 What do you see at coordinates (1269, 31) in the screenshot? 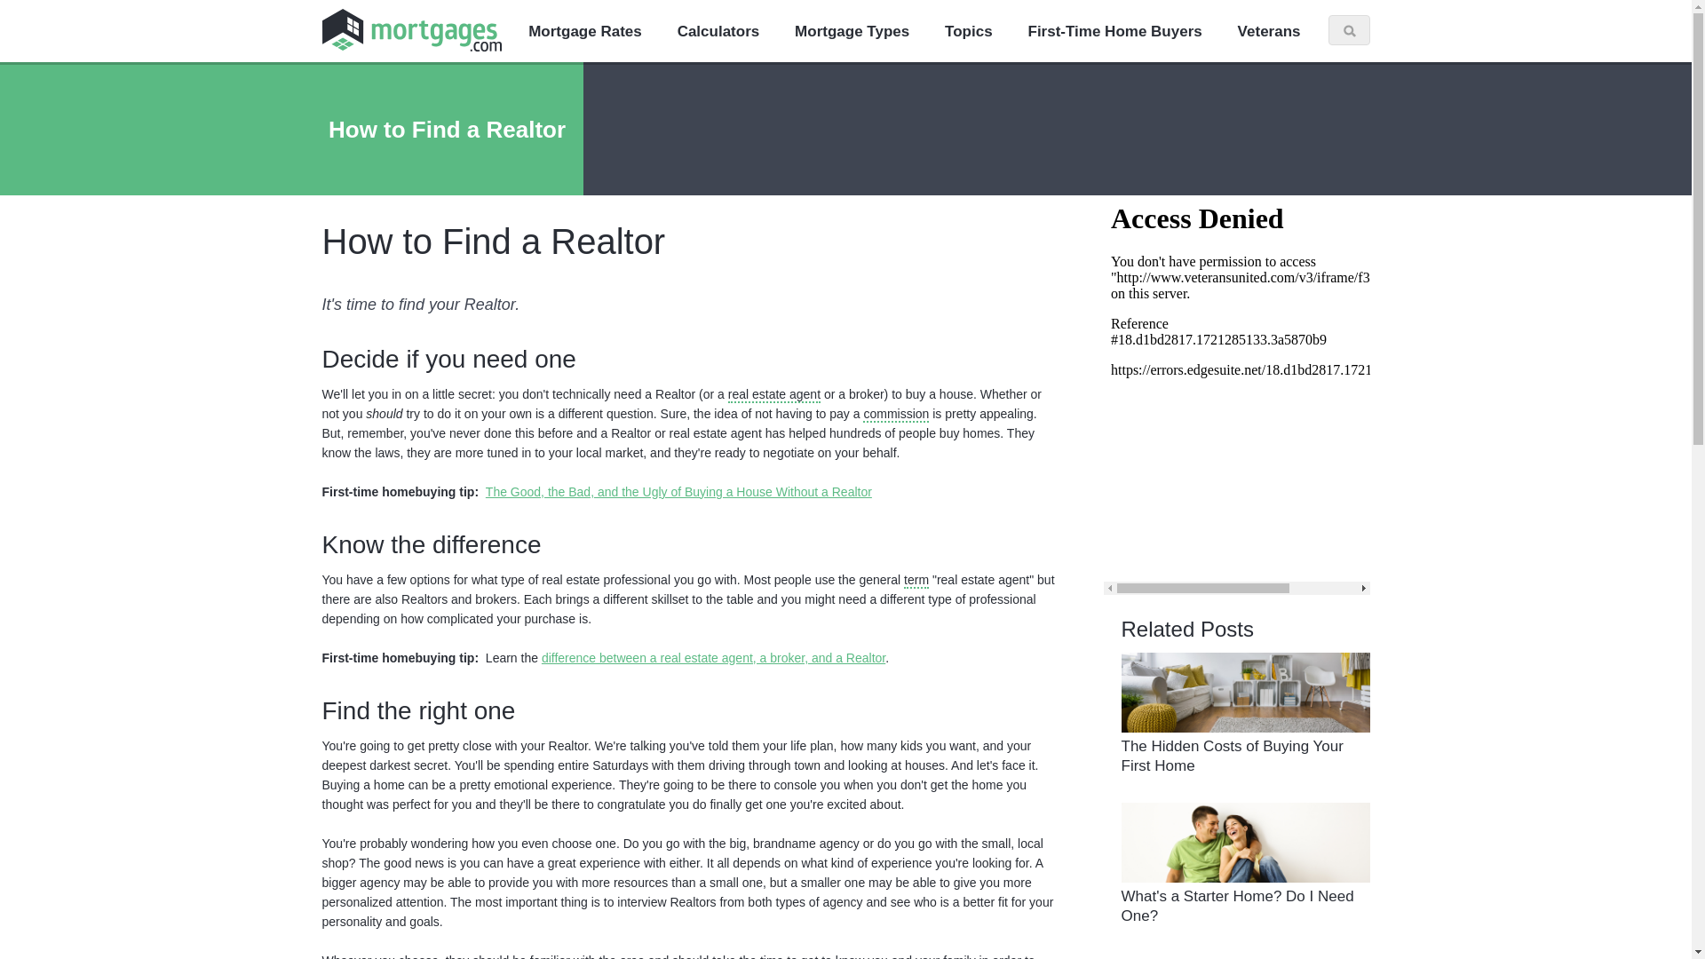
I see `Veterans` at bounding box center [1269, 31].